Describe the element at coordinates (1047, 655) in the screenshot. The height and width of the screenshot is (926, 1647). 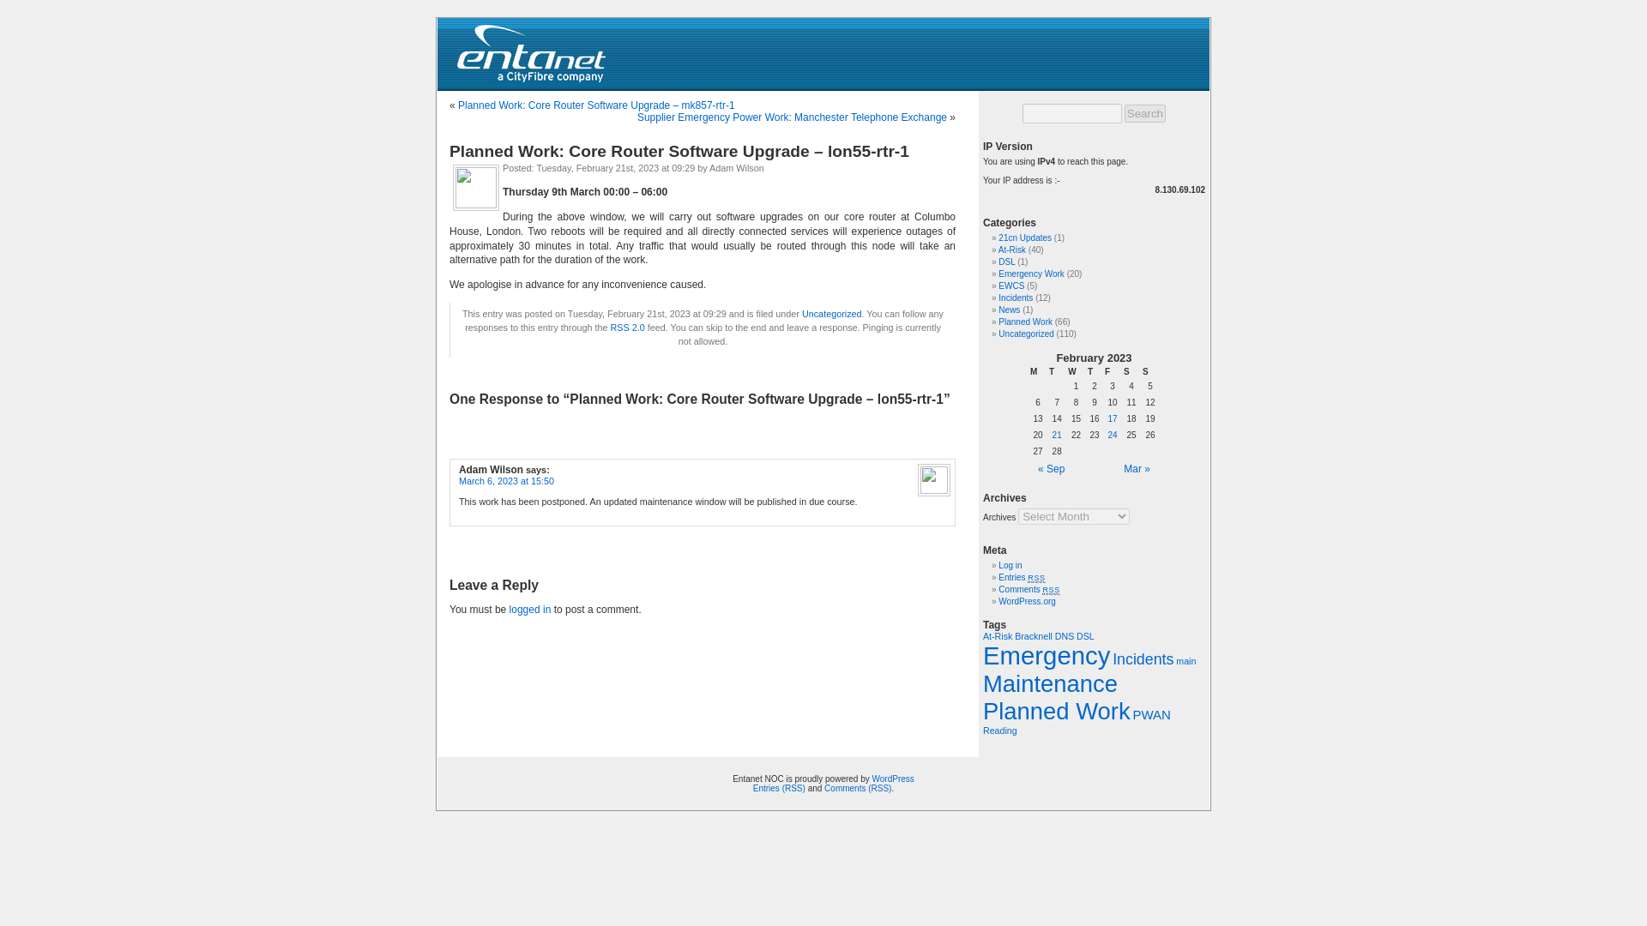
I see `Emergency` at that location.